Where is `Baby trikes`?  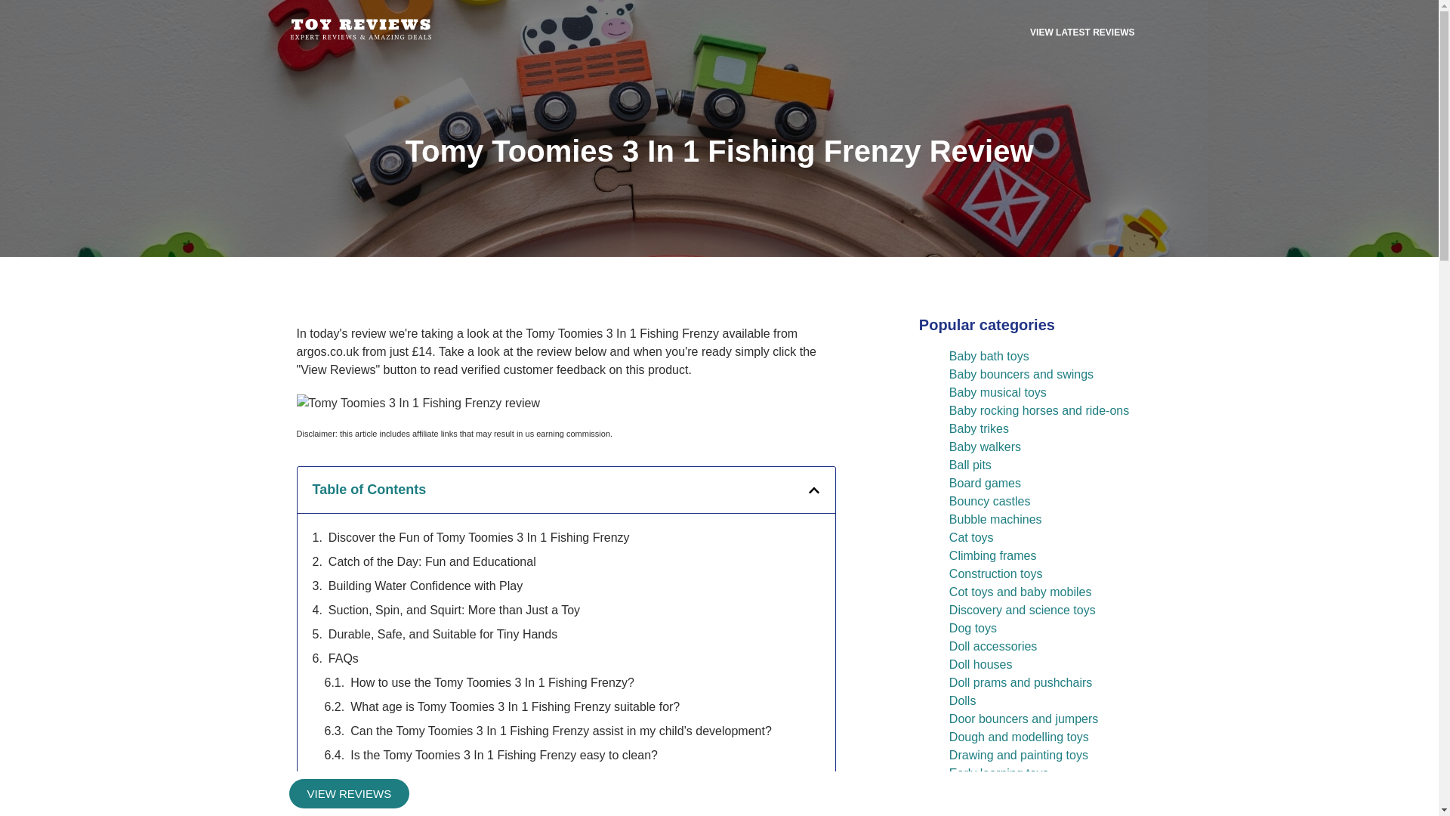
Baby trikes is located at coordinates (979, 428).